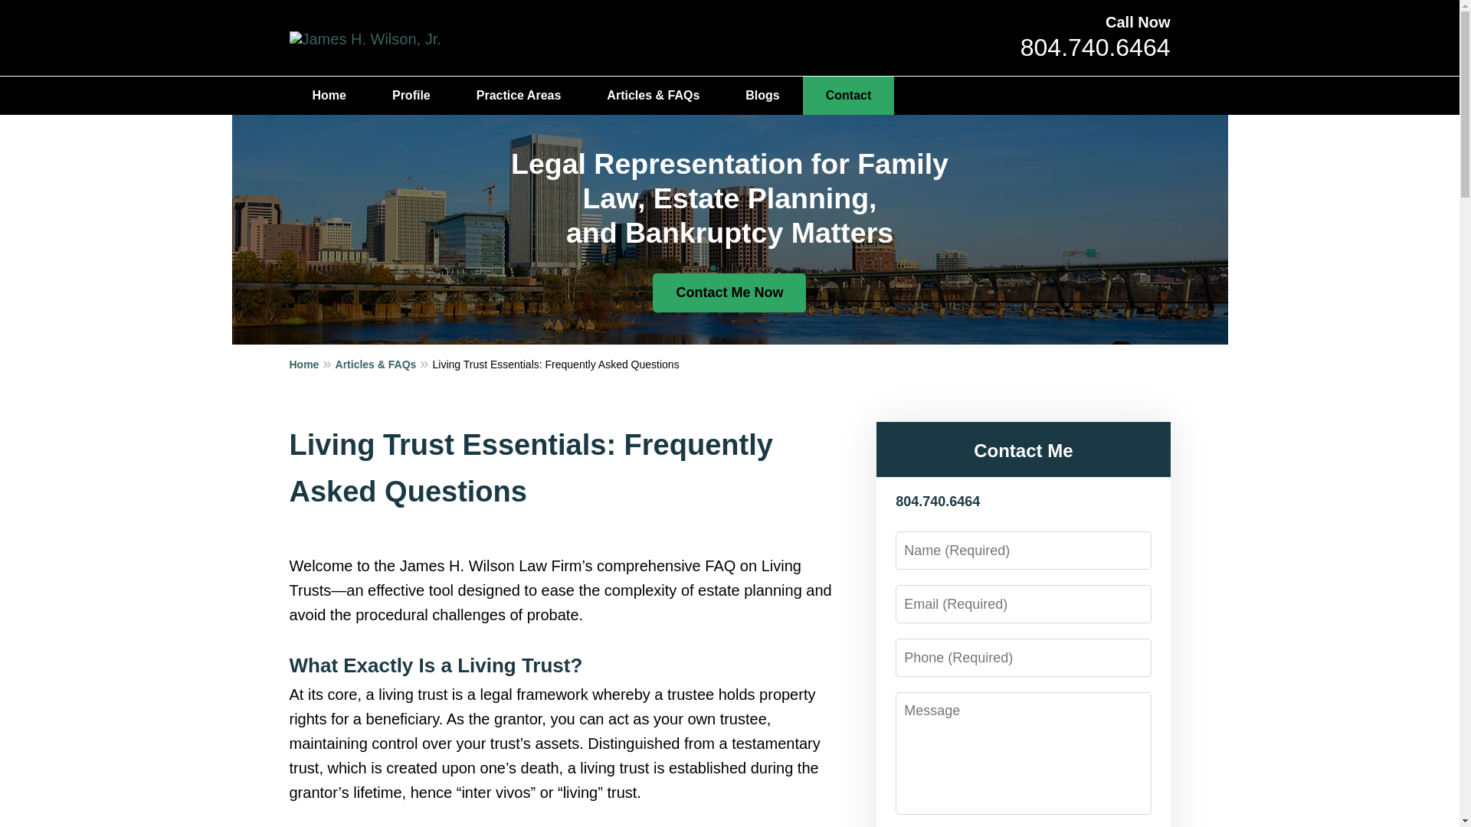 The height and width of the screenshot is (827, 1471). What do you see at coordinates (313, 364) in the screenshot?
I see `Home` at bounding box center [313, 364].